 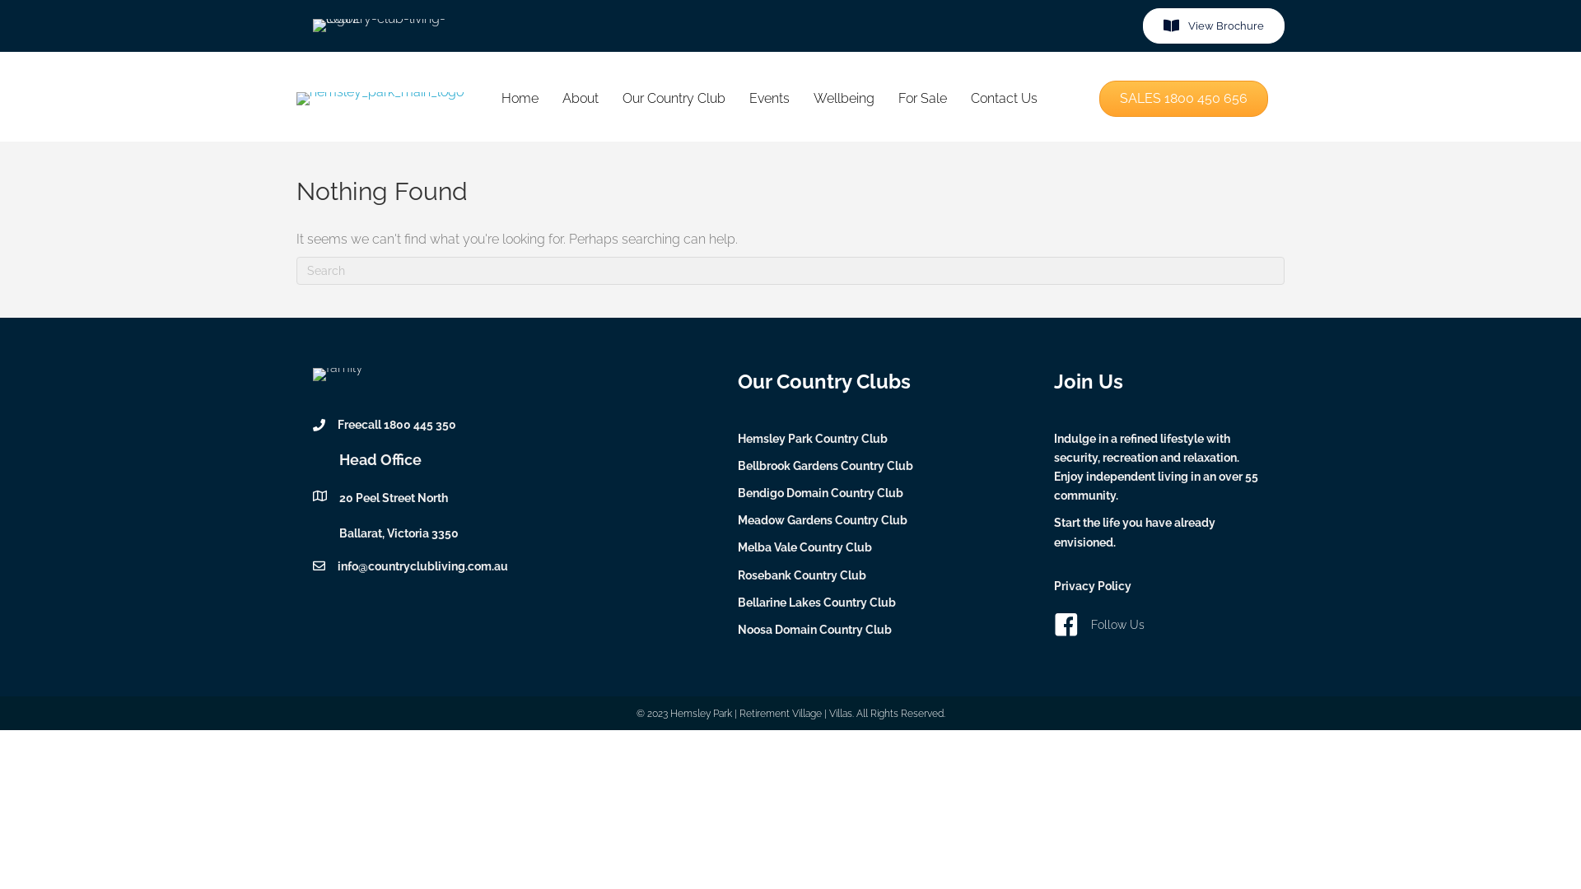 I want to click on Bellbrook Gardens Country Club, so click(x=825, y=466).